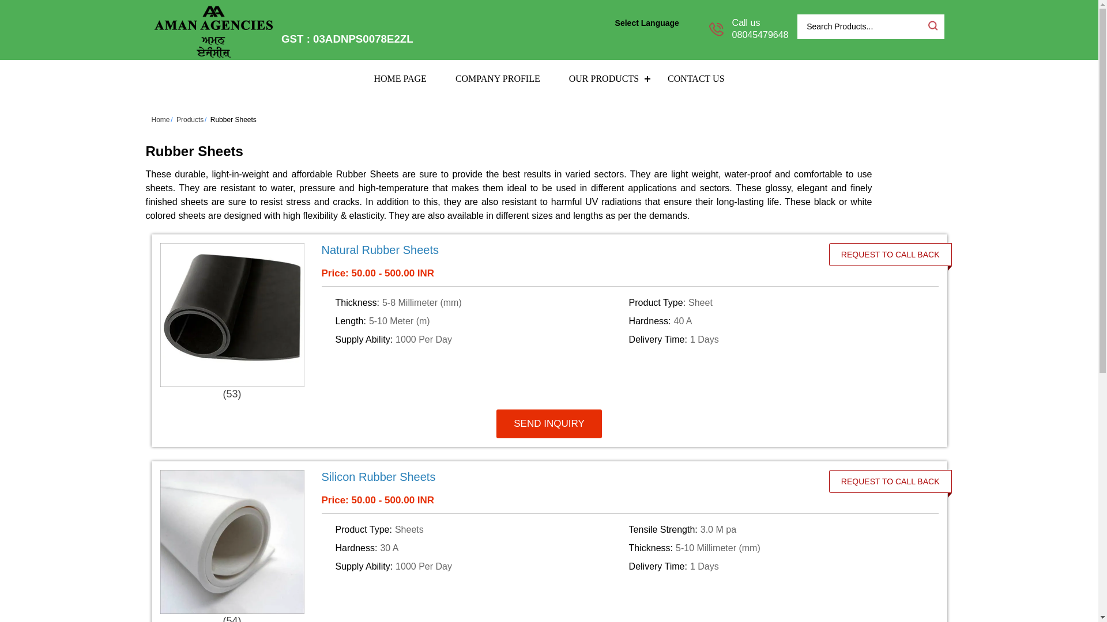 Image resolution: width=1107 pixels, height=622 pixels. I want to click on Select Language, so click(654, 23).